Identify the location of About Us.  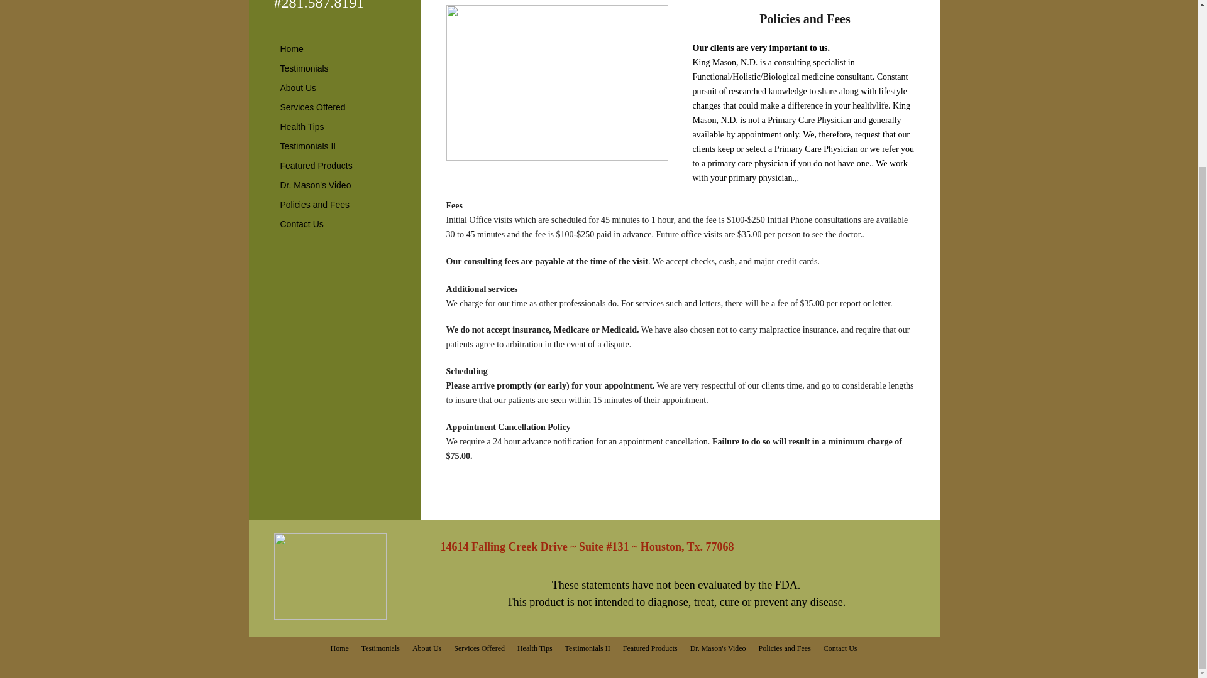
(298, 88).